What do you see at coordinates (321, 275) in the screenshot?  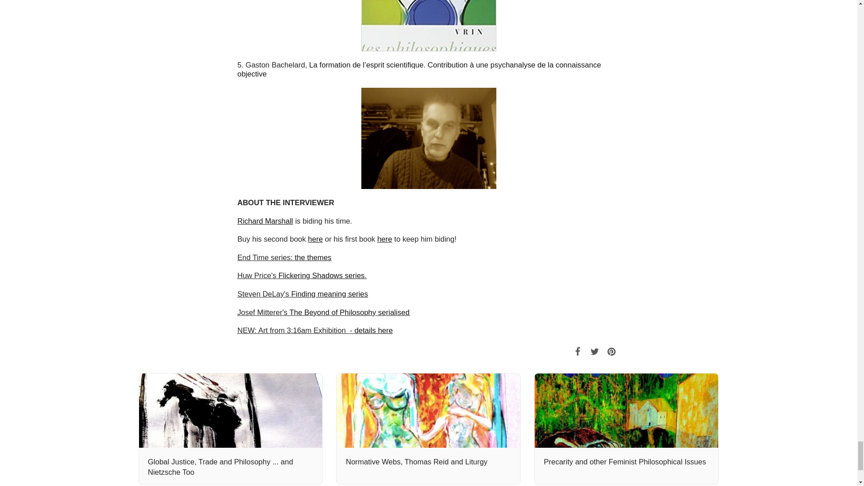 I see `Flickering Shadows series` at bounding box center [321, 275].